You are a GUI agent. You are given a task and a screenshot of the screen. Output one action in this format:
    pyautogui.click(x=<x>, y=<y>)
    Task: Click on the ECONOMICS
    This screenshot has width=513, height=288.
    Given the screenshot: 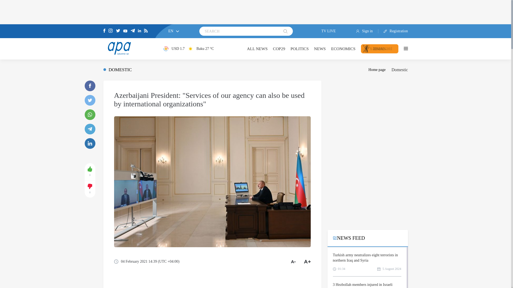 What is the action you would take?
    pyautogui.click(x=343, y=49)
    